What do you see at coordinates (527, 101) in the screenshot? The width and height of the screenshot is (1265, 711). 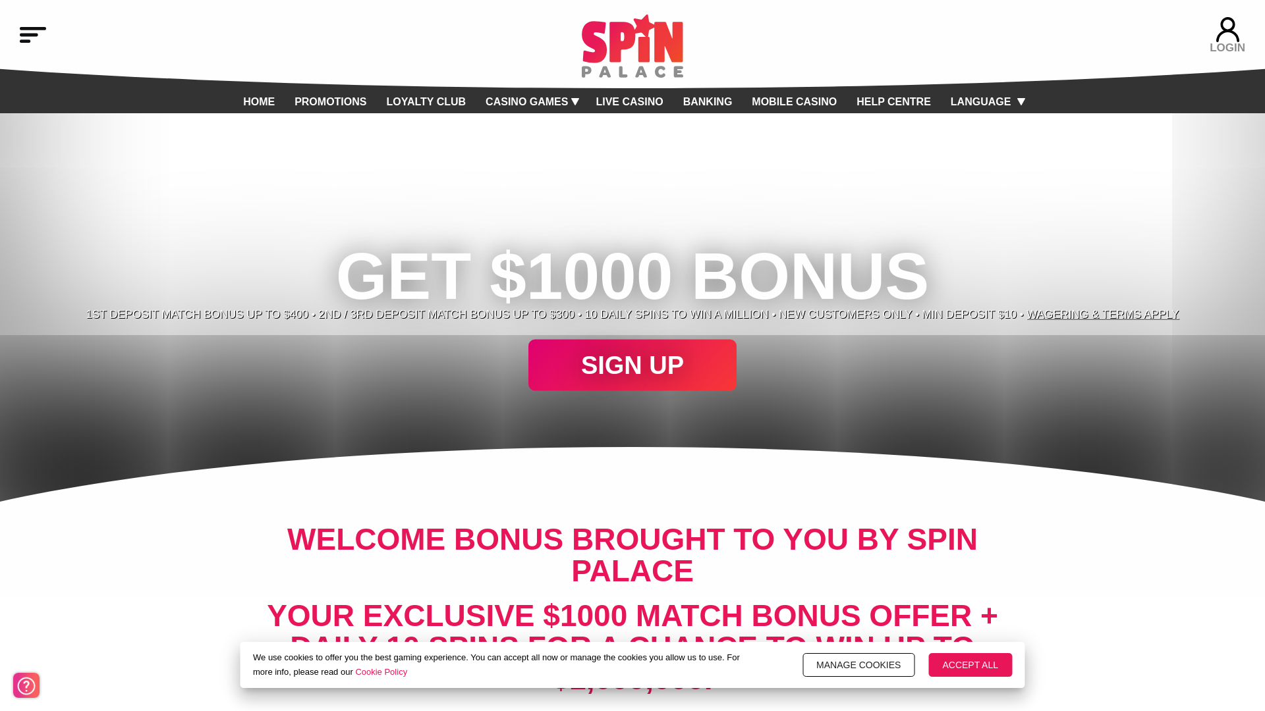 I see `CASINO GAMES` at bounding box center [527, 101].